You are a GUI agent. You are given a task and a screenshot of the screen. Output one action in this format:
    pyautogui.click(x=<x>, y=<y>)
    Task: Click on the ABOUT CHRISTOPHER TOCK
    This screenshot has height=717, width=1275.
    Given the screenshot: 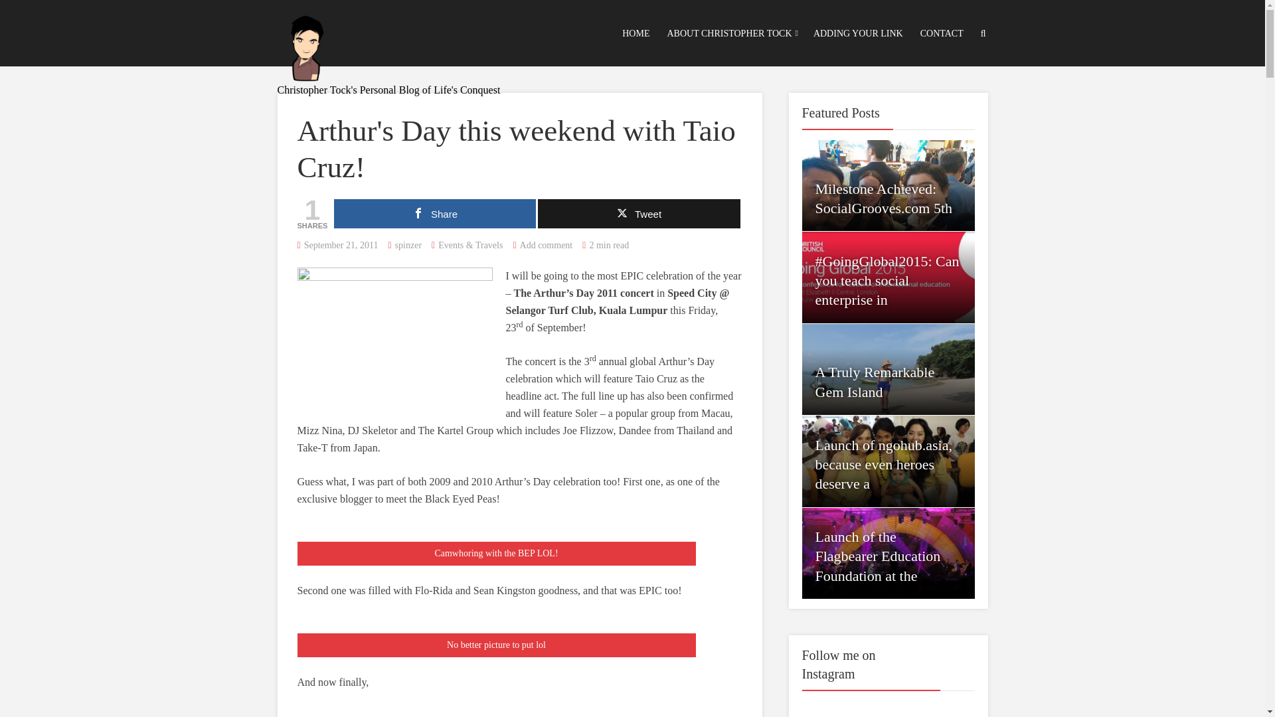 What is the action you would take?
    pyautogui.click(x=728, y=33)
    